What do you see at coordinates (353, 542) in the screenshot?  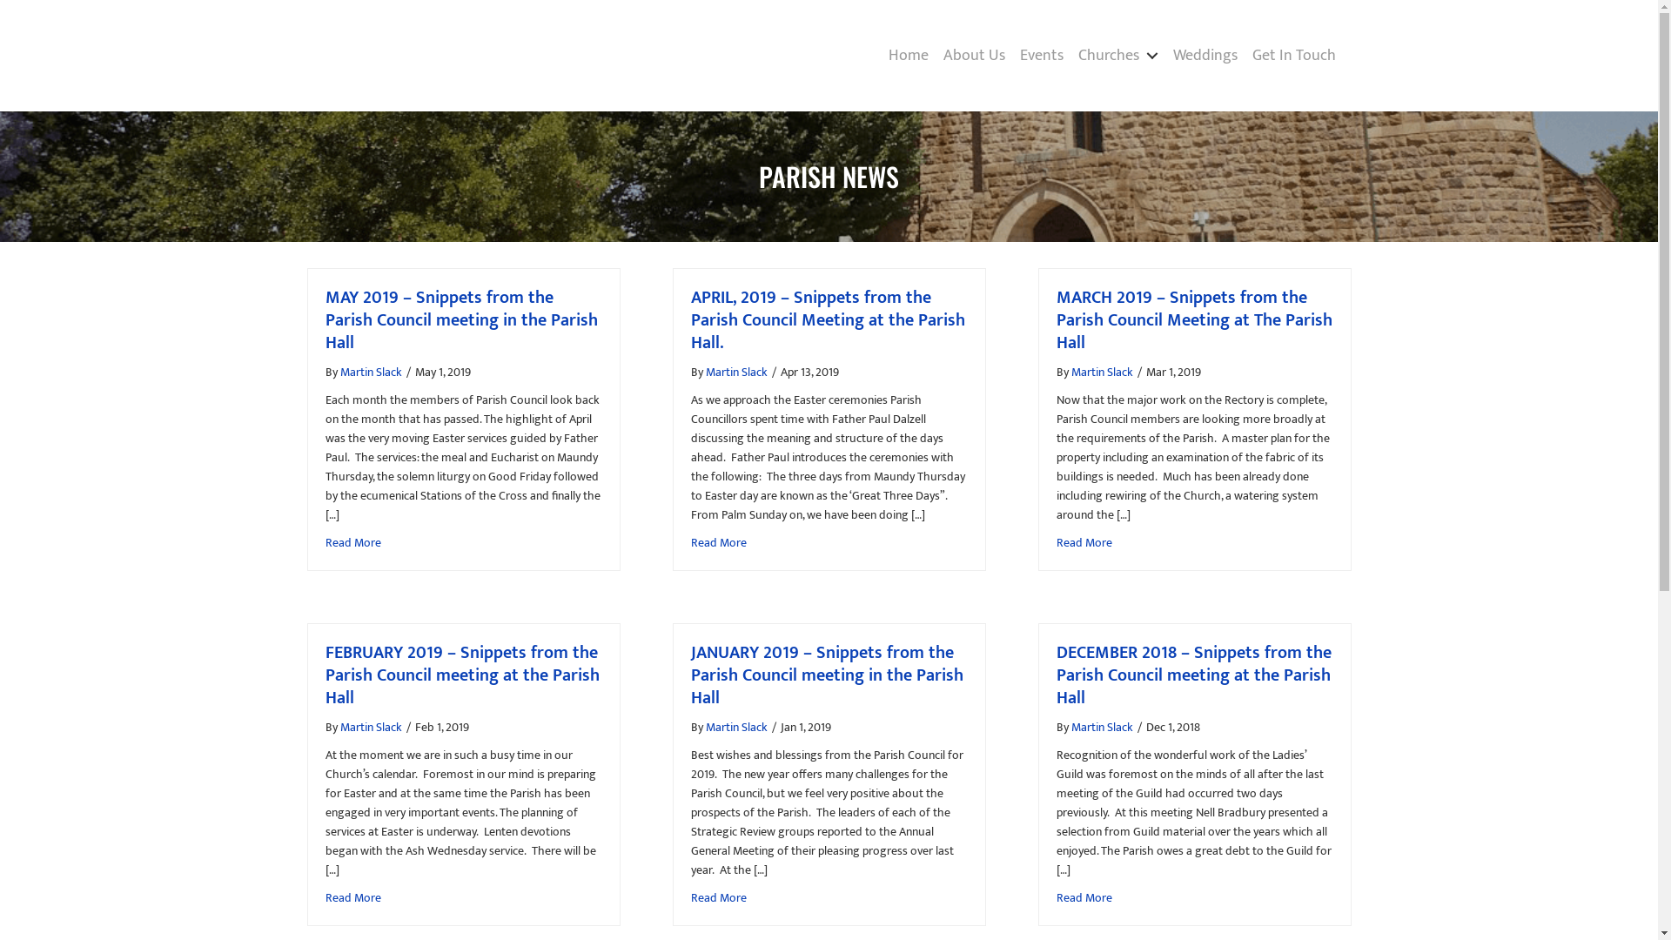 I see `Read More` at bounding box center [353, 542].